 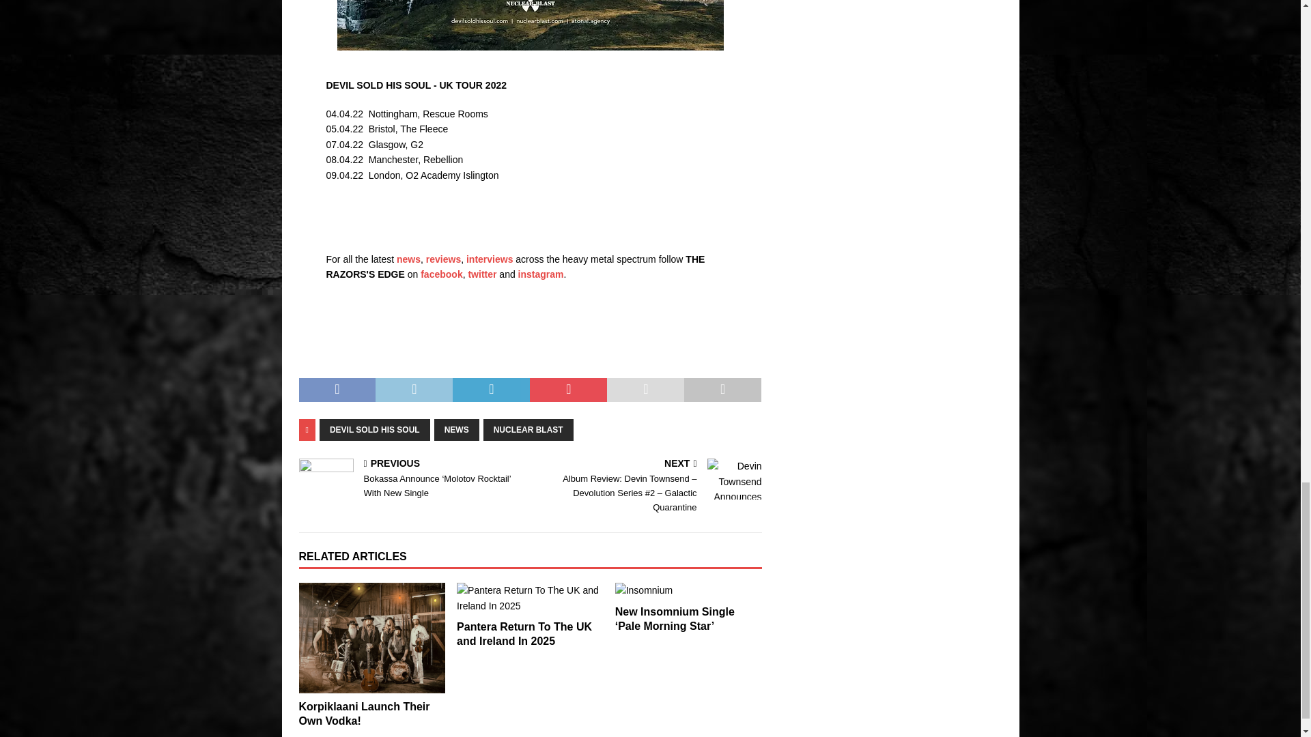 What do you see at coordinates (524, 634) in the screenshot?
I see `Pantera Return To The UK and Ireland In 2025` at bounding box center [524, 634].